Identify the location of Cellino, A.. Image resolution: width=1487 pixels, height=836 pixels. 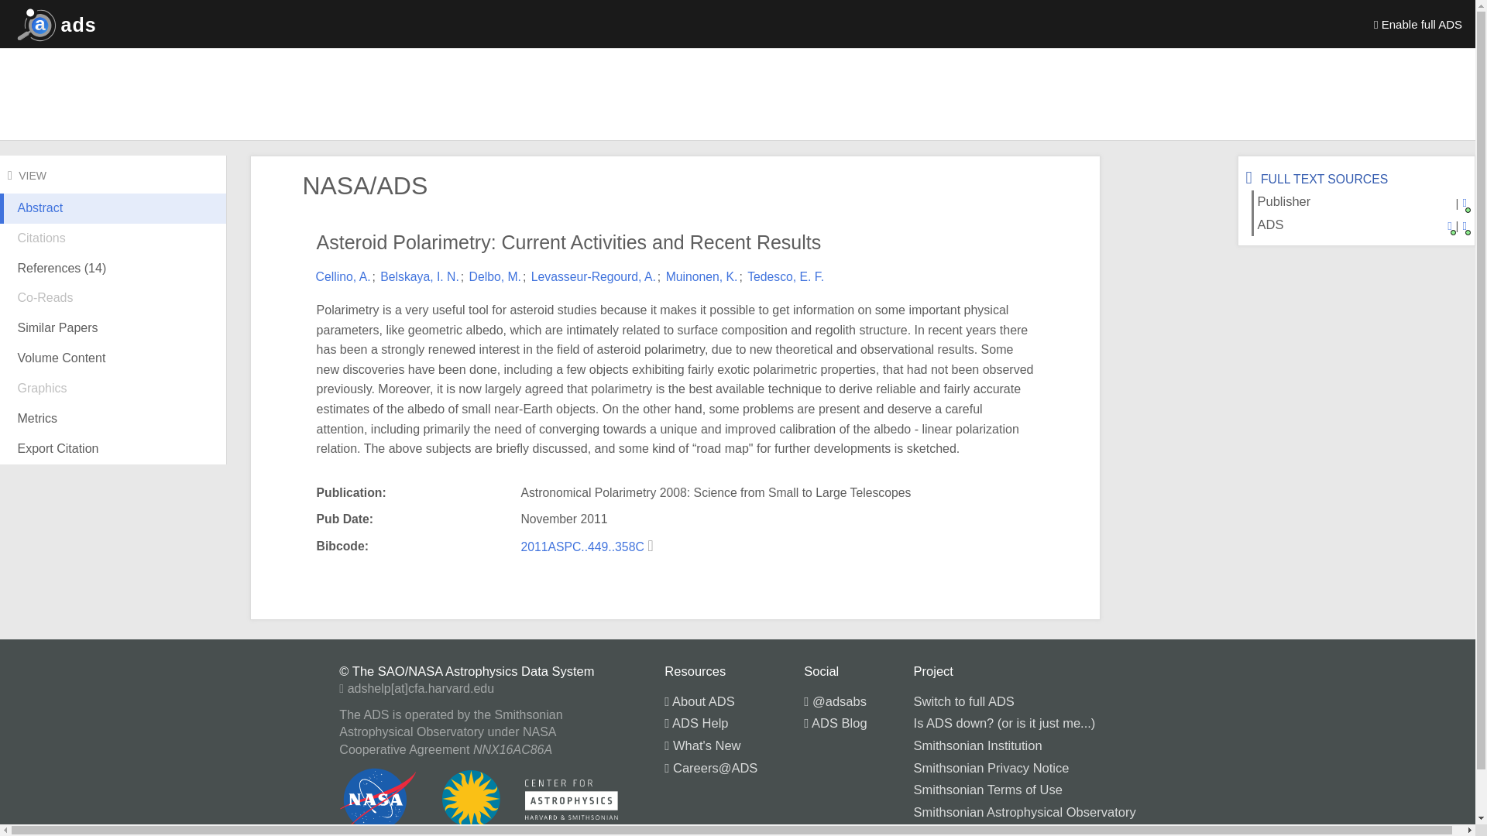
(342, 276).